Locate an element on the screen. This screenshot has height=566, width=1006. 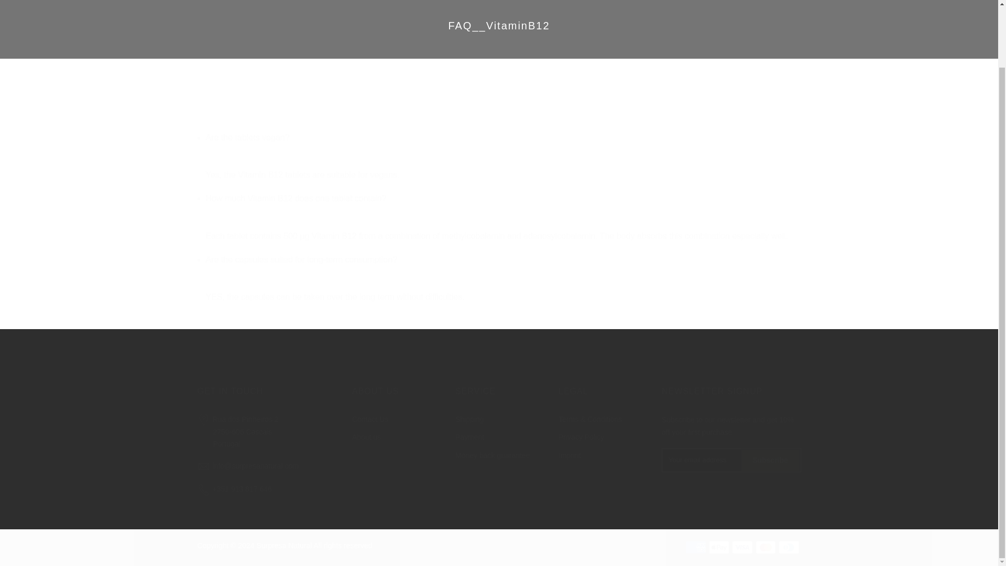
Contact Us is located at coordinates (370, 419).